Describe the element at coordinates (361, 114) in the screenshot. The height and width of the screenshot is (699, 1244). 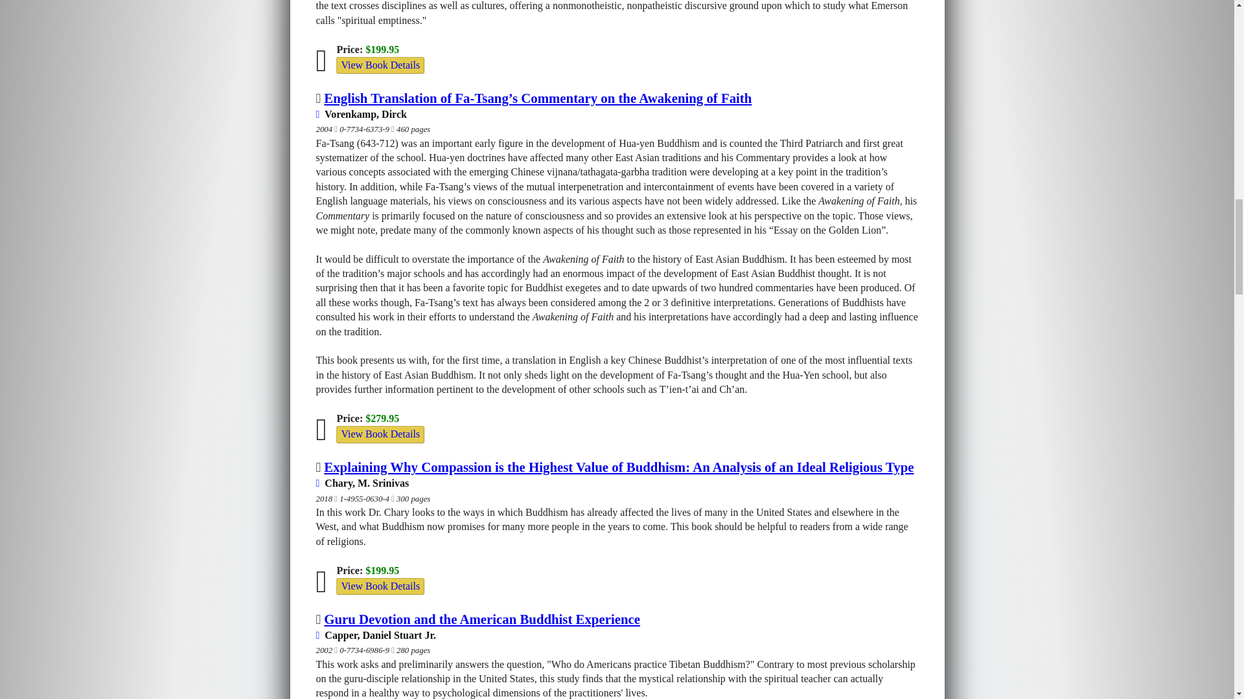
I see ` Vorenkamp, Dirck` at that location.